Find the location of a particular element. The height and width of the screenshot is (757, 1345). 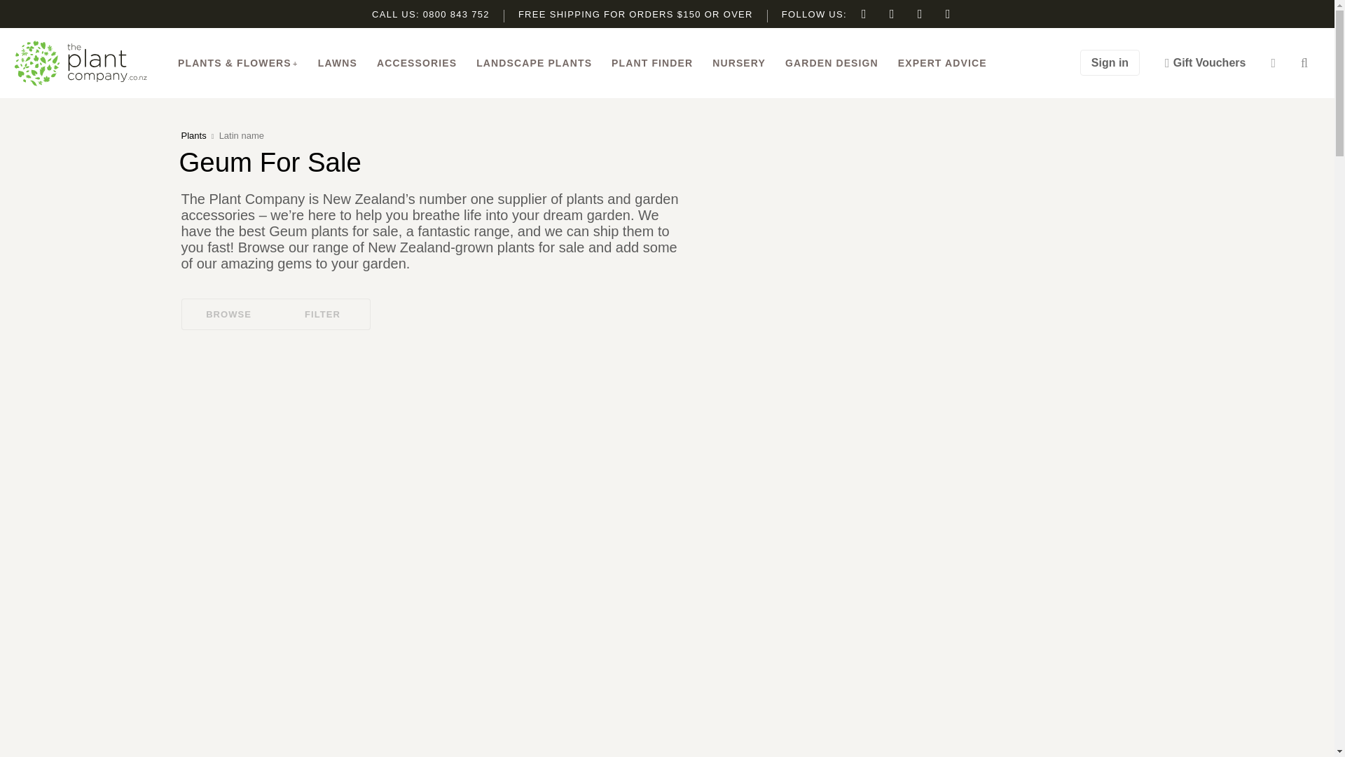

Garden Design is located at coordinates (832, 63).